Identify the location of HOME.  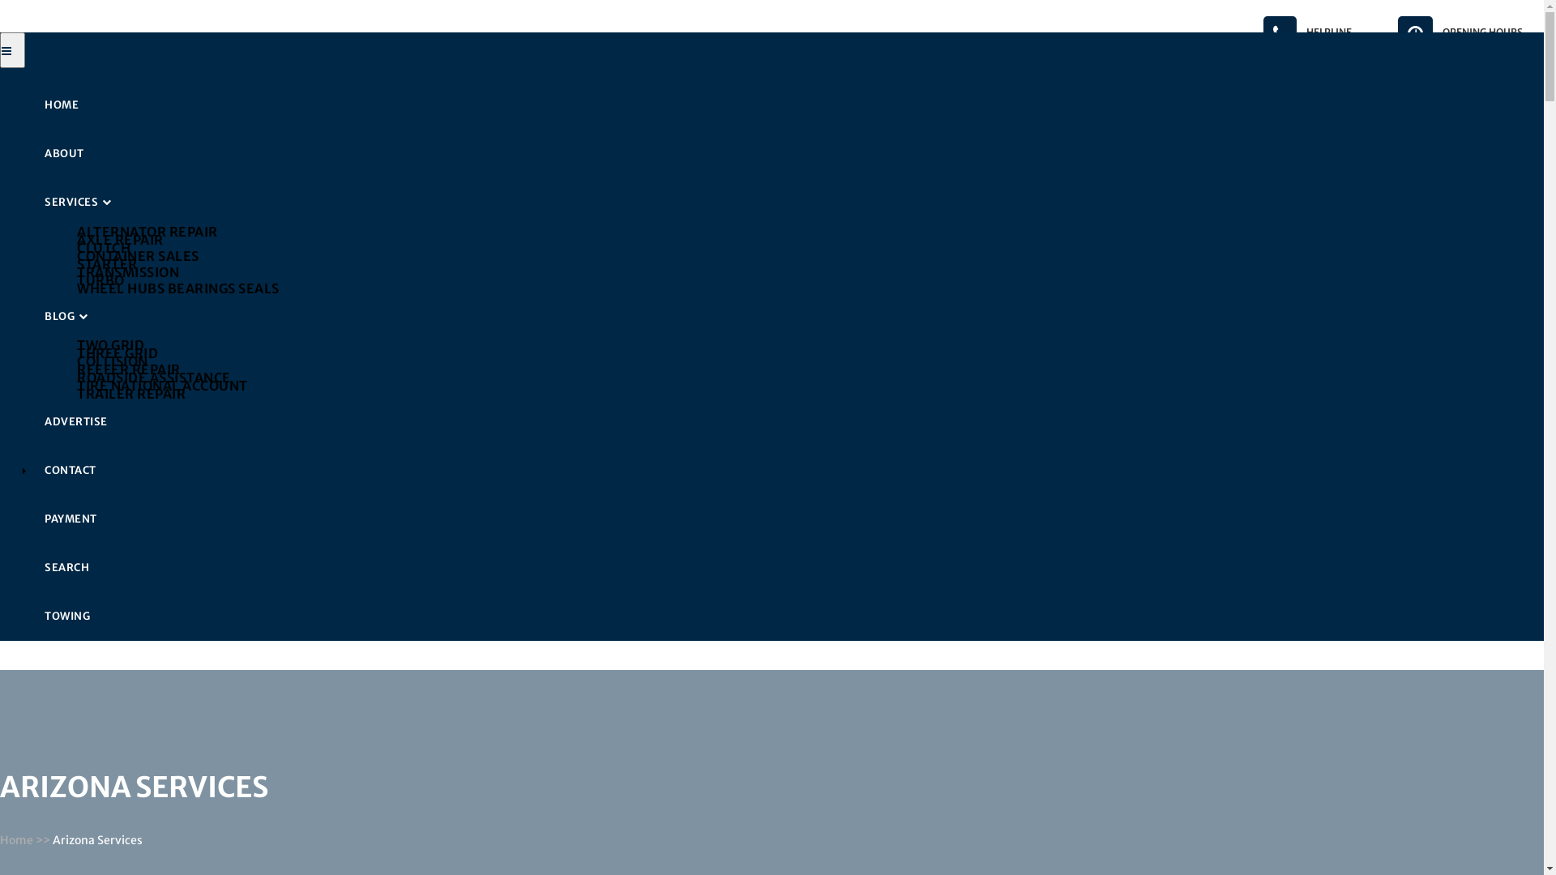
(788, 105).